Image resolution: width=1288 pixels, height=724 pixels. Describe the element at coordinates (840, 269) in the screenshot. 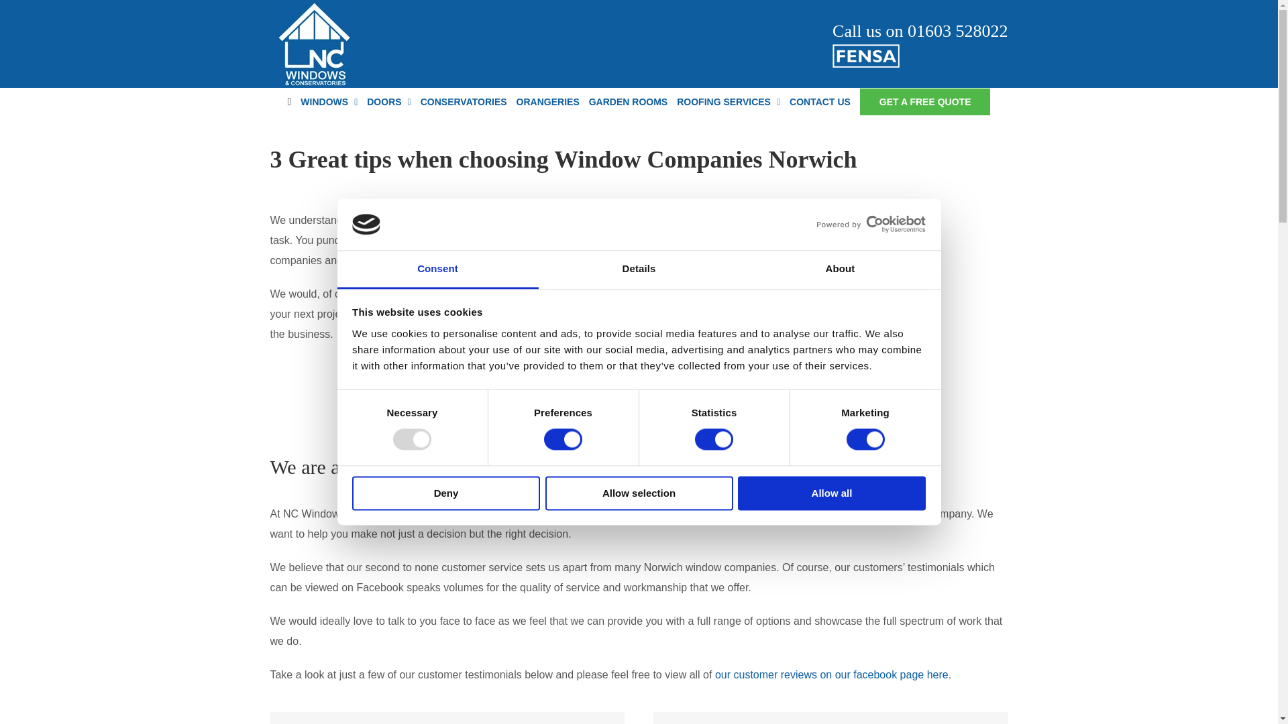

I see `About` at that location.